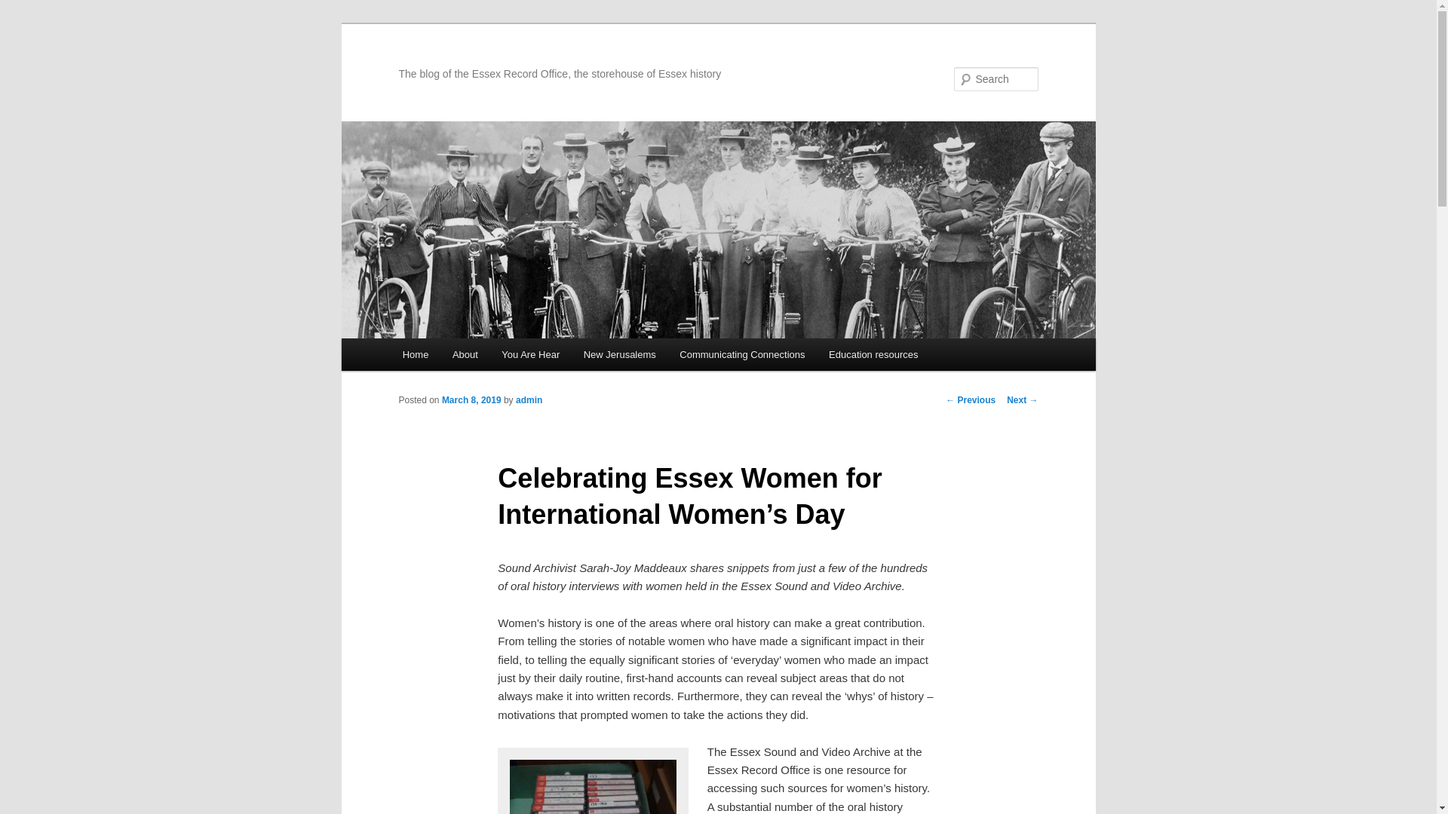 The image size is (1448, 814). I want to click on Communicating Connections, so click(742, 354).